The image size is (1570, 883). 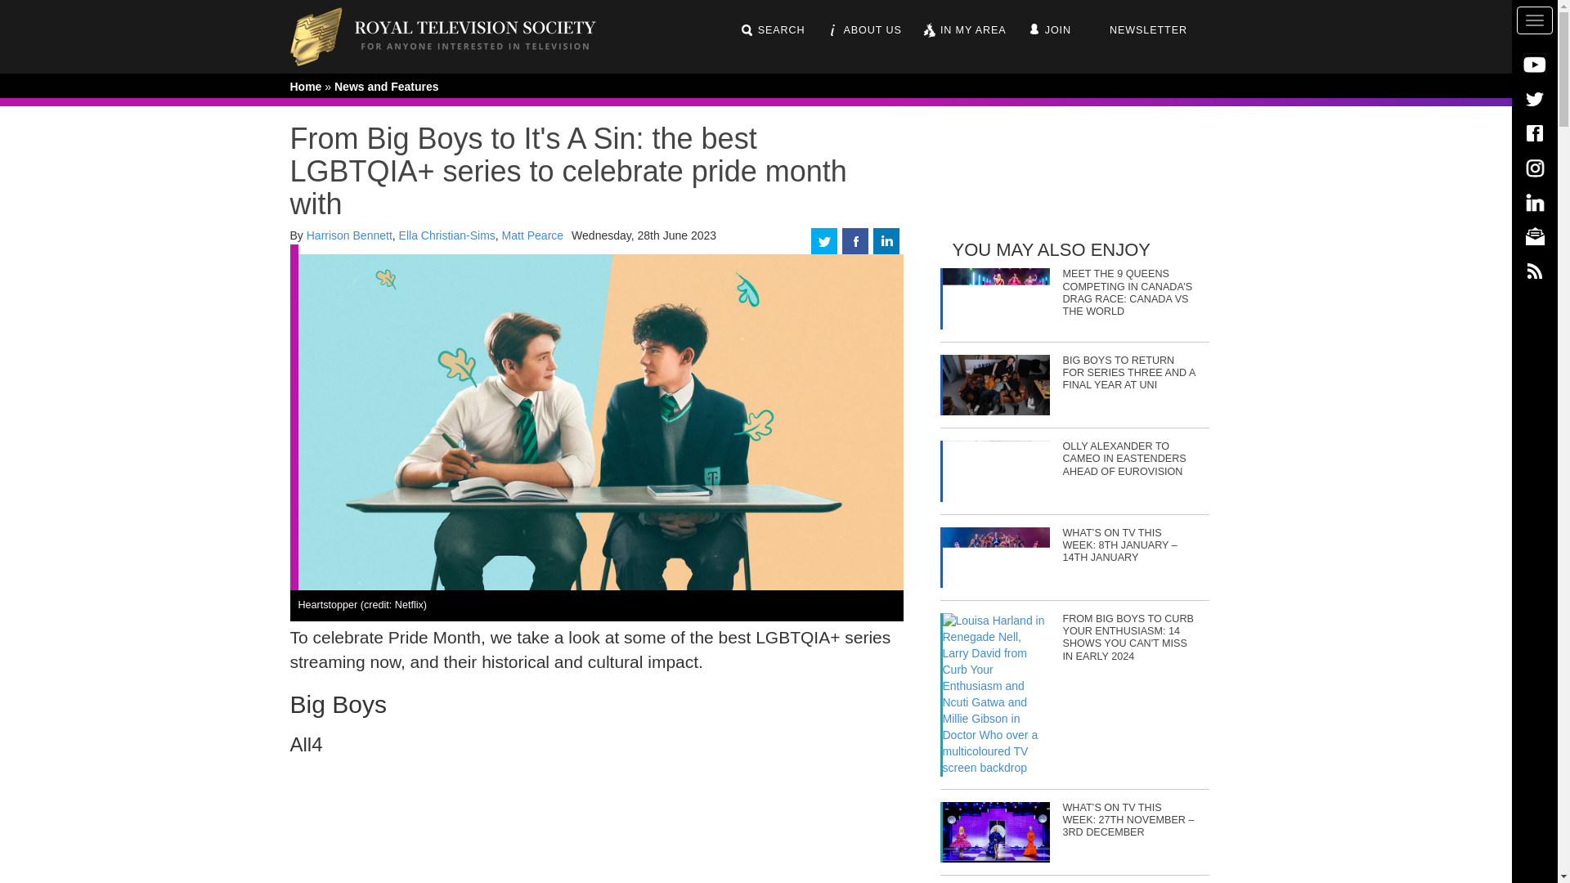 What do you see at coordinates (1534, 167) in the screenshot?
I see `Instagram` at bounding box center [1534, 167].